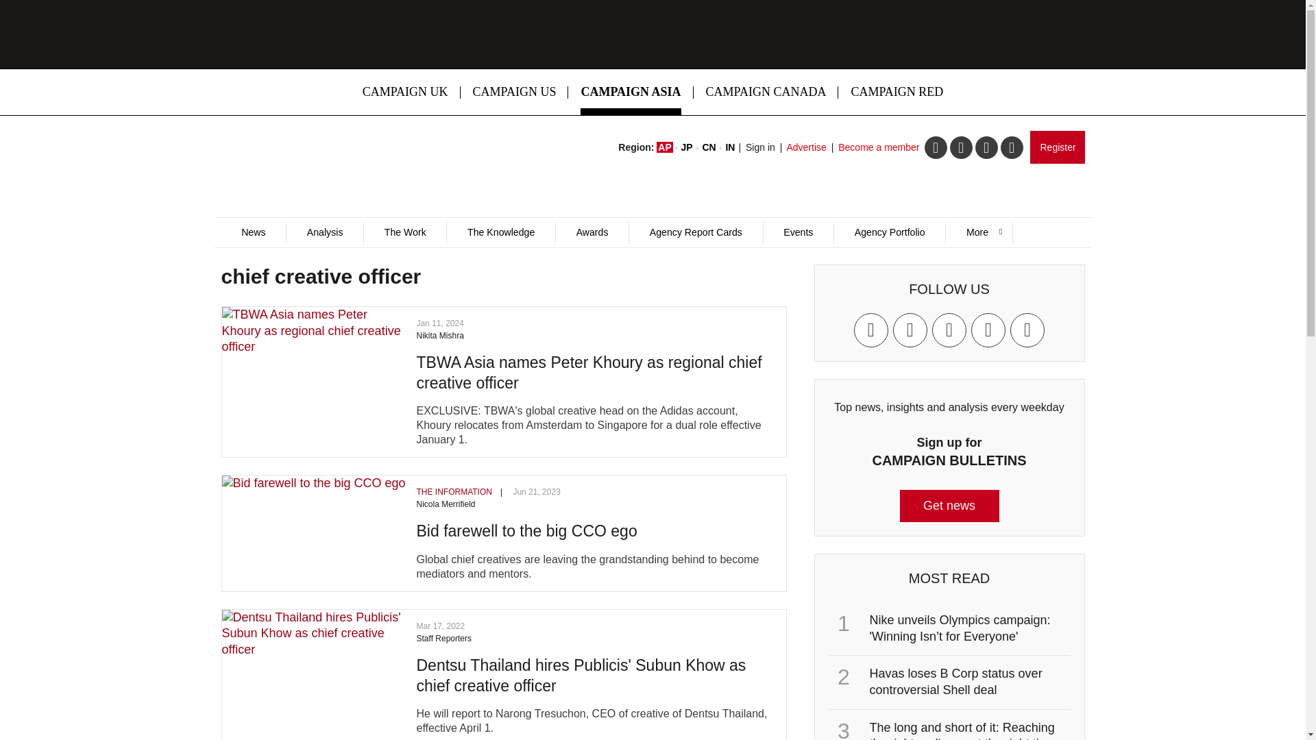  What do you see at coordinates (879, 147) in the screenshot?
I see `Become a member` at bounding box center [879, 147].